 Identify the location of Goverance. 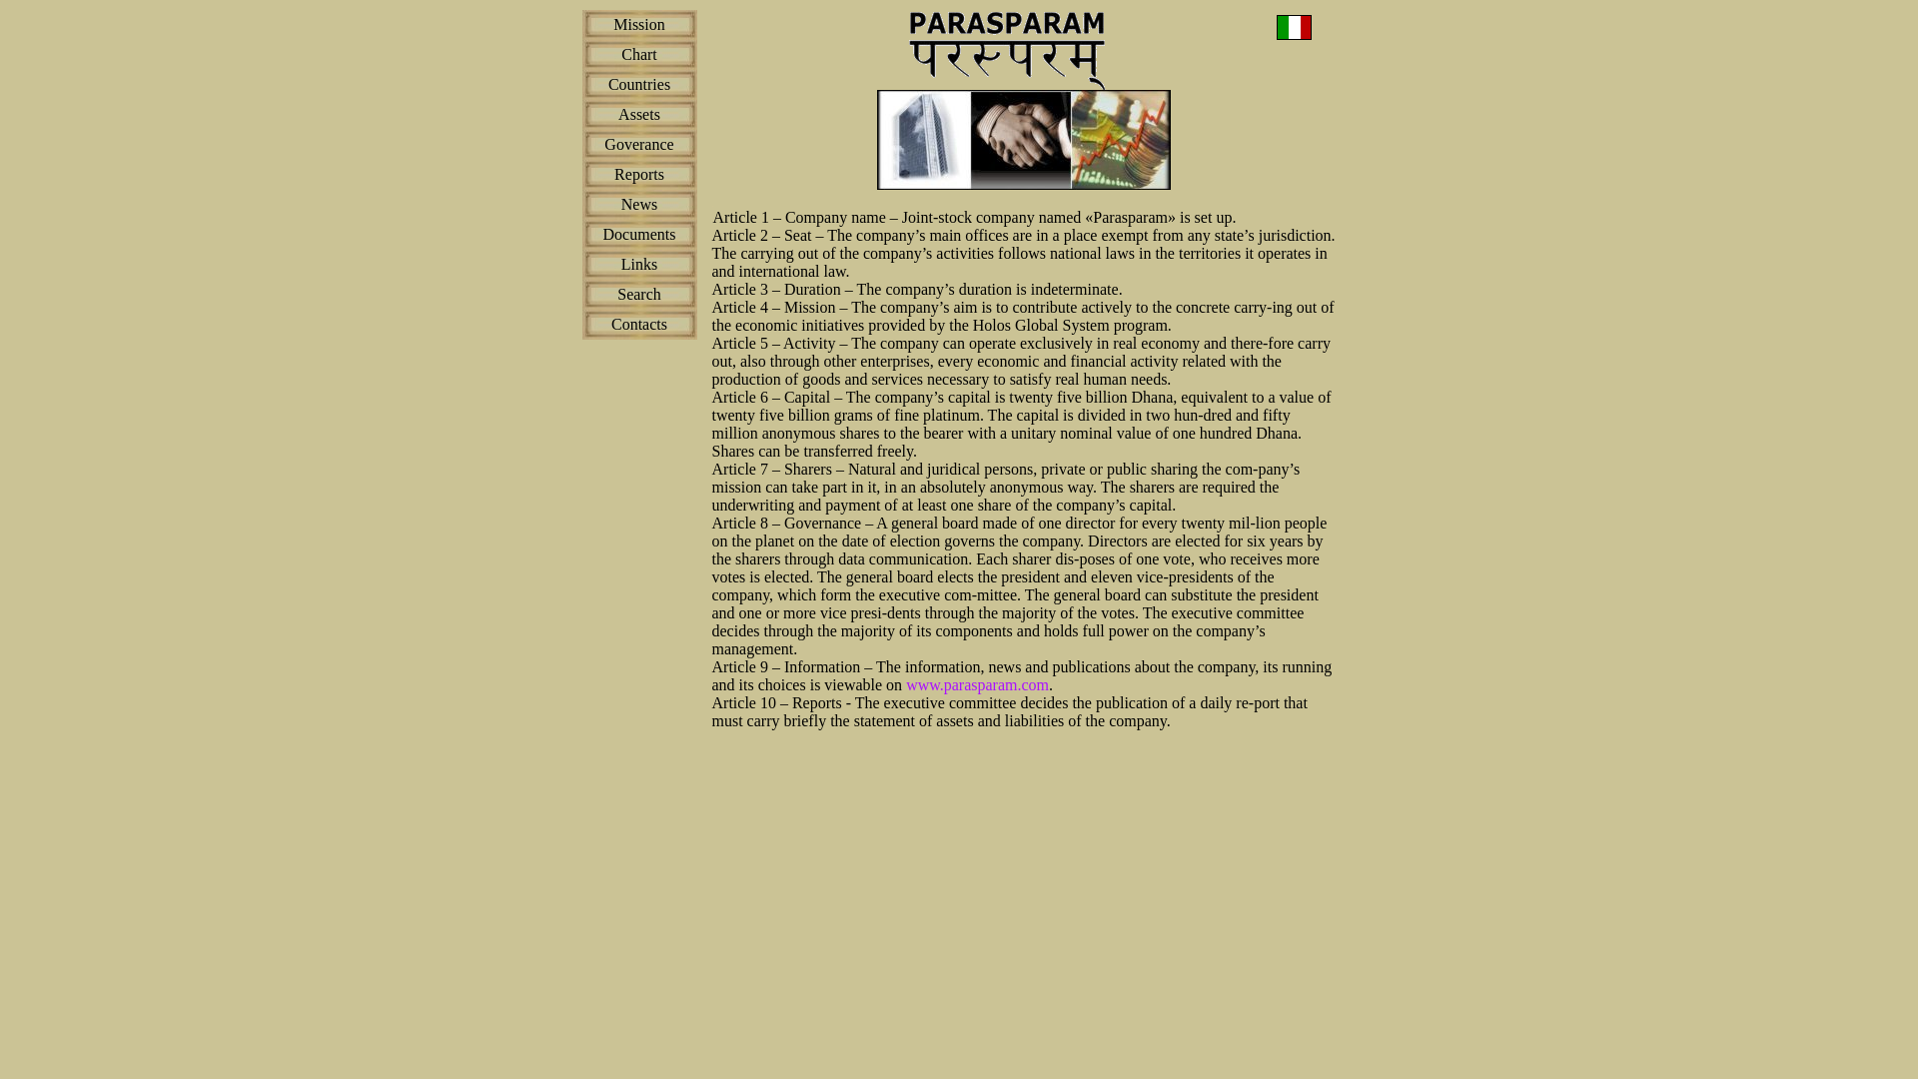
(637, 144).